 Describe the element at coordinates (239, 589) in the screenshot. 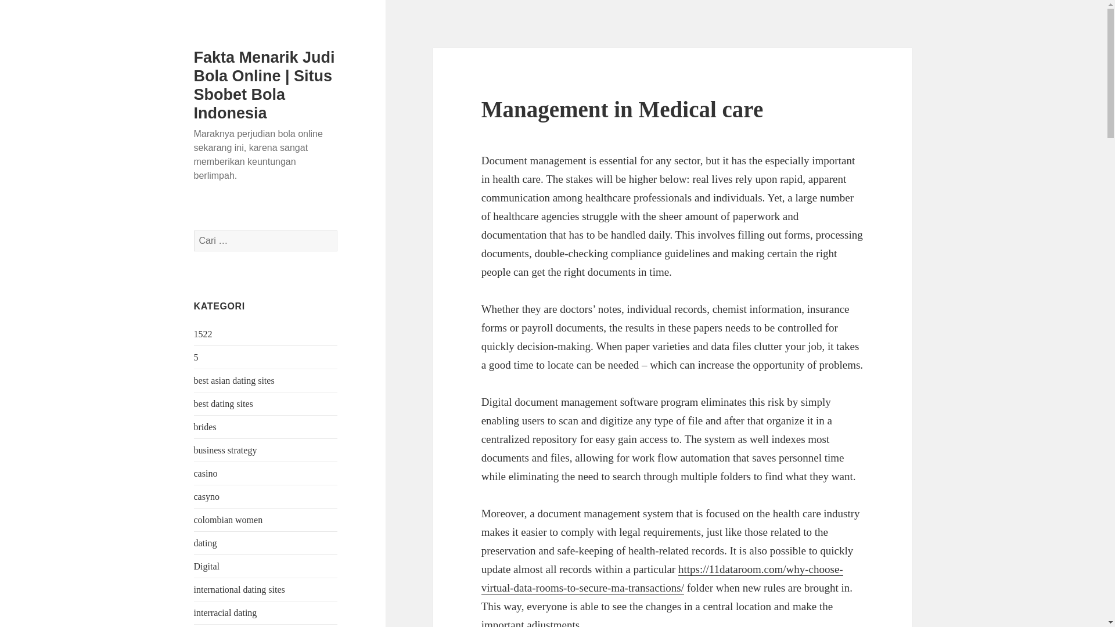

I see `international dating sites` at that location.